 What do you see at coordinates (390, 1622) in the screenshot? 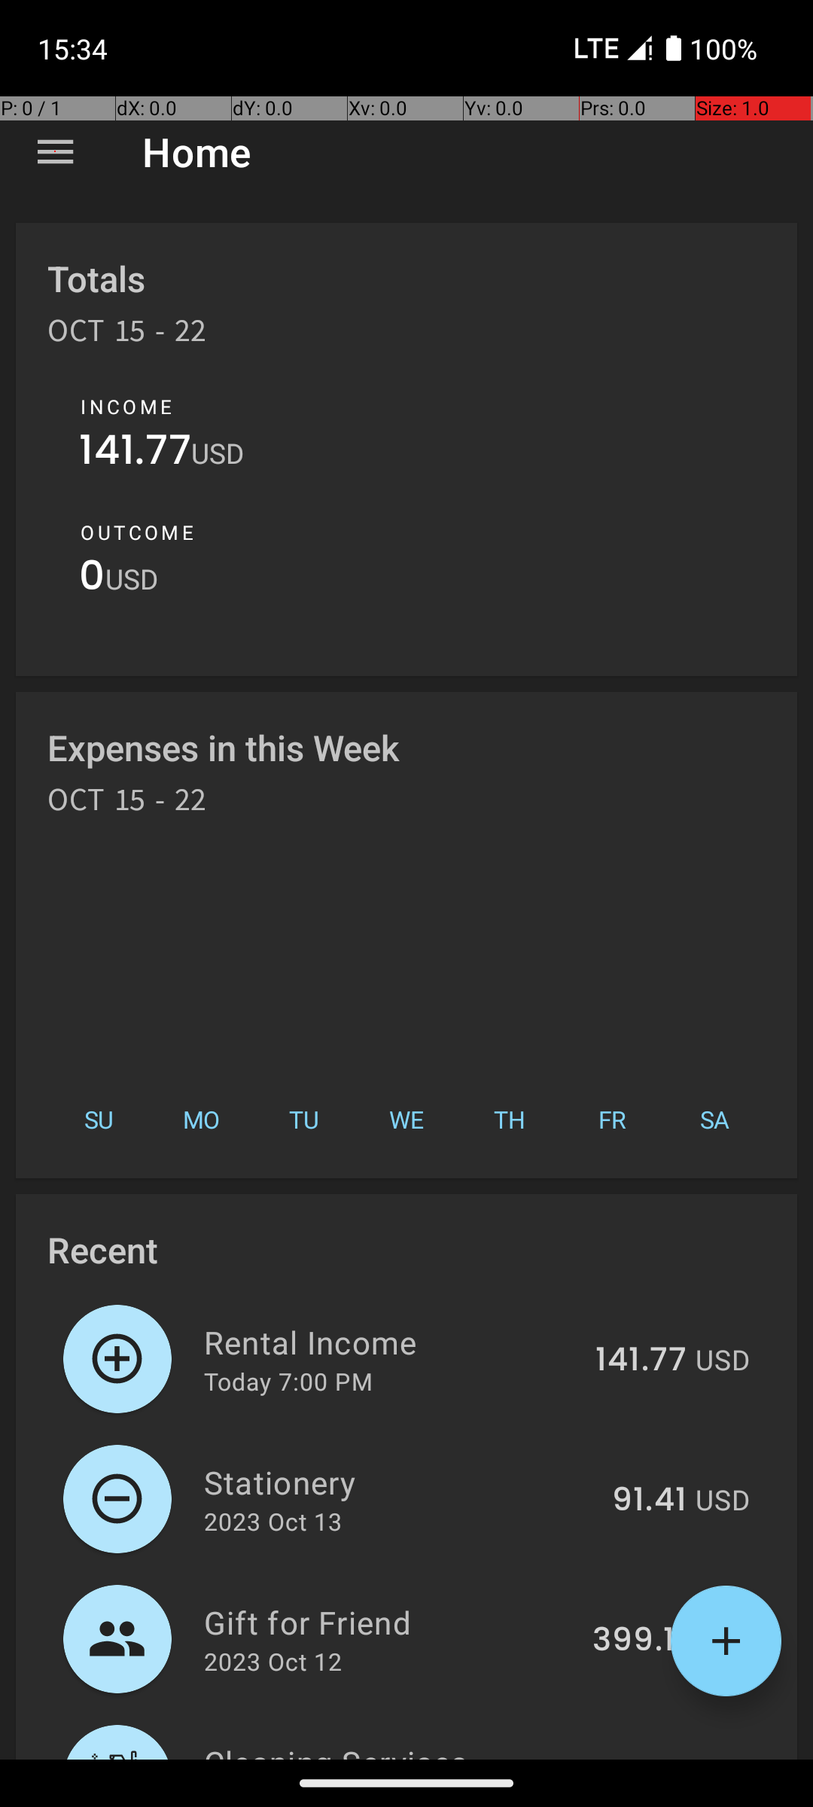
I see `Gift for Friend` at bounding box center [390, 1622].